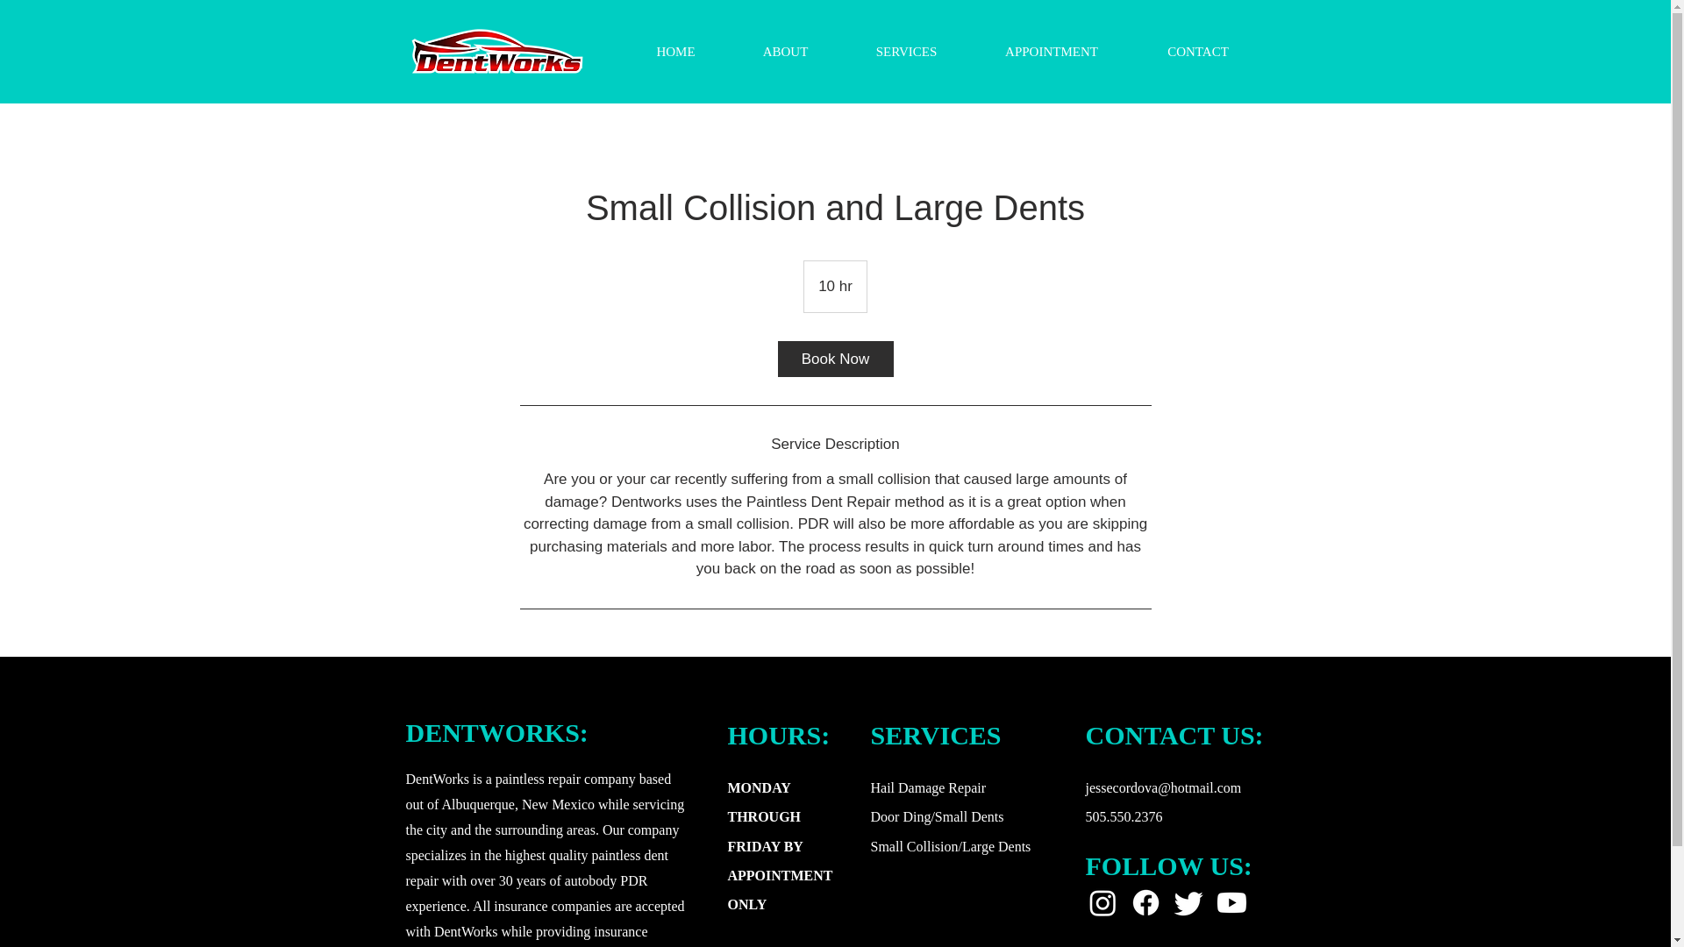 Image resolution: width=1684 pixels, height=947 pixels. What do you see at coordinates (905, 52) in the screenshot?
I see `SERVICES` at bounding box center [905, 52].